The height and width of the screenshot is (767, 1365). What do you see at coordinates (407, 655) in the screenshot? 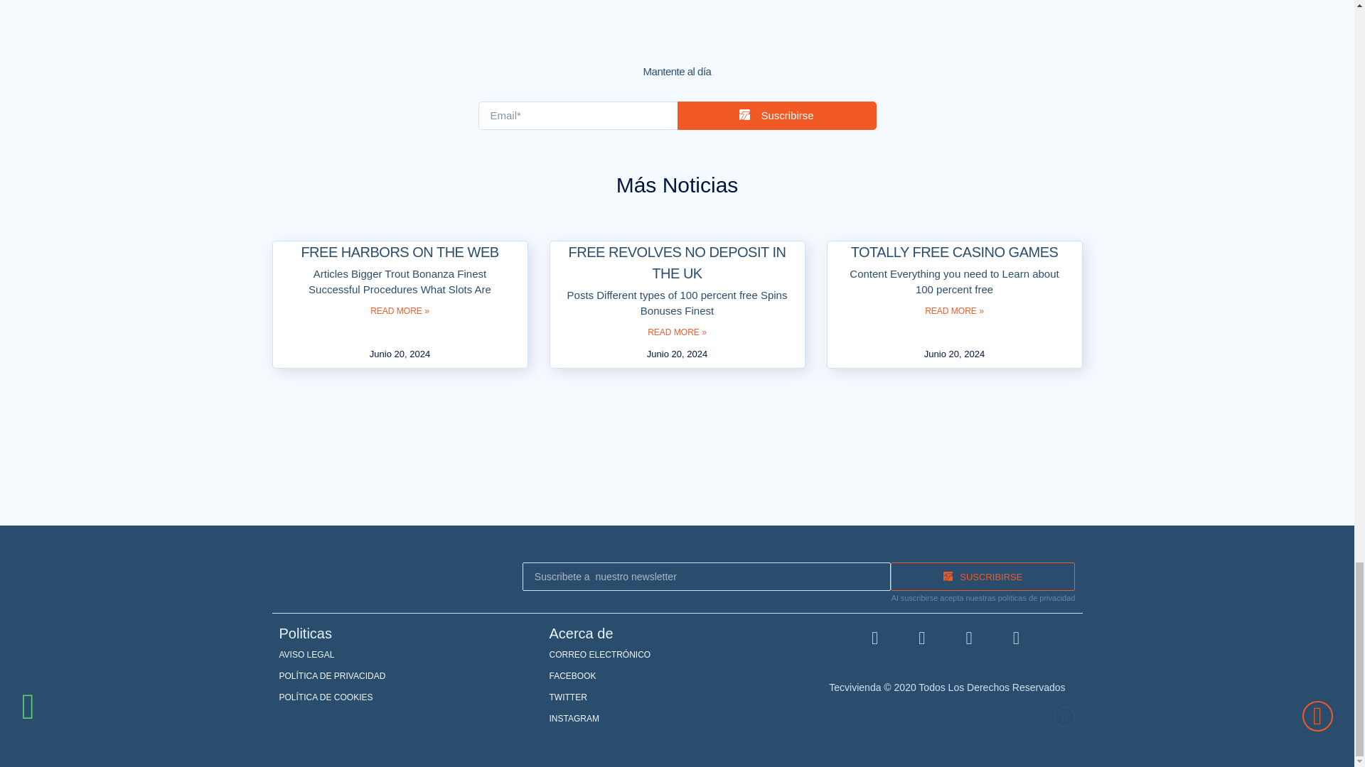
I see `AVISO LEGAL` at bounding box center [407, 655].